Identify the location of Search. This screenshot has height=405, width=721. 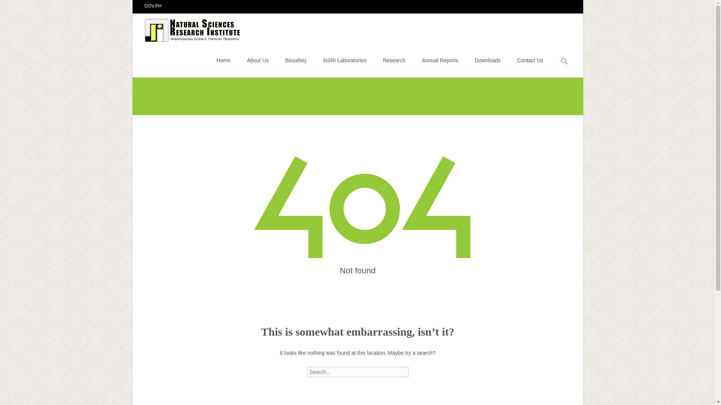
(17, 7).